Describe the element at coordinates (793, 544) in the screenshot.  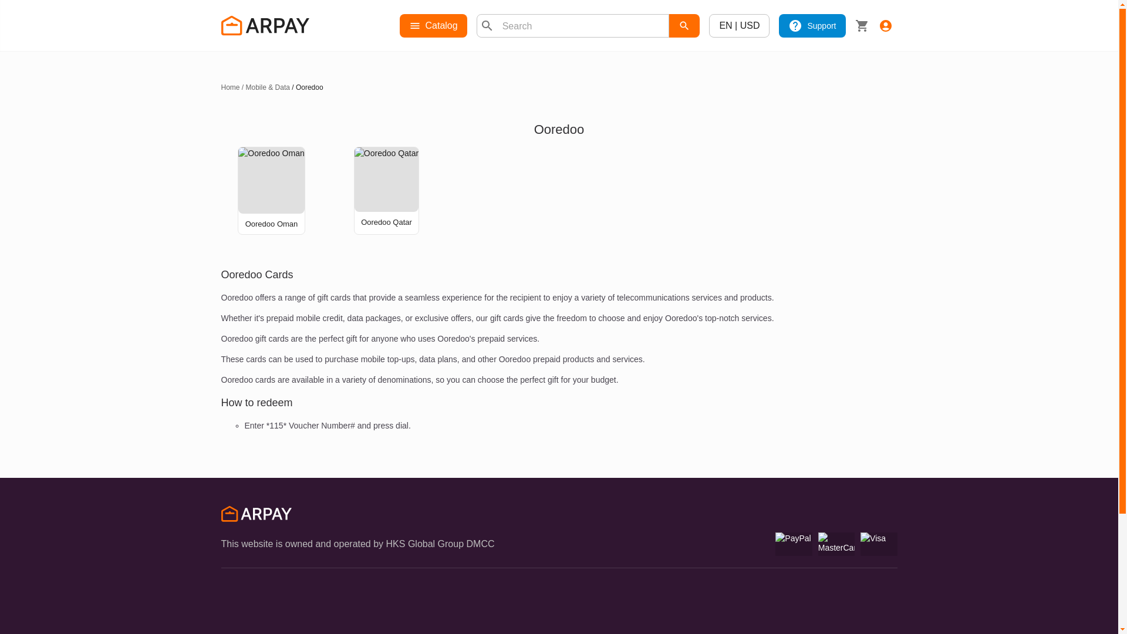
I see `PayPal` at that location.